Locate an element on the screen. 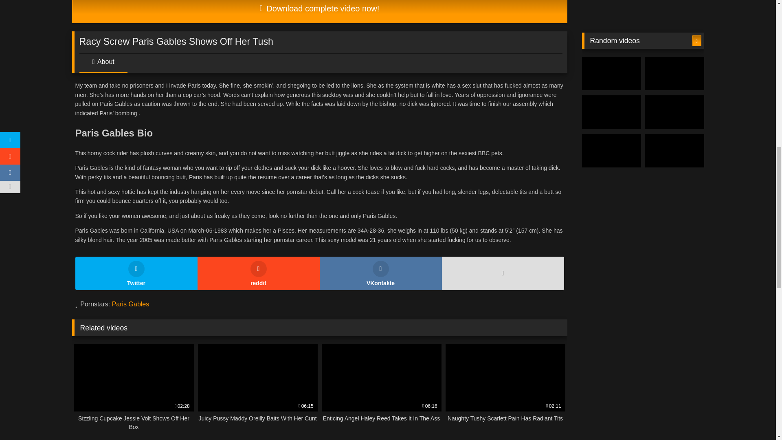  Download complete video now! is located at coordinates (257, 388).